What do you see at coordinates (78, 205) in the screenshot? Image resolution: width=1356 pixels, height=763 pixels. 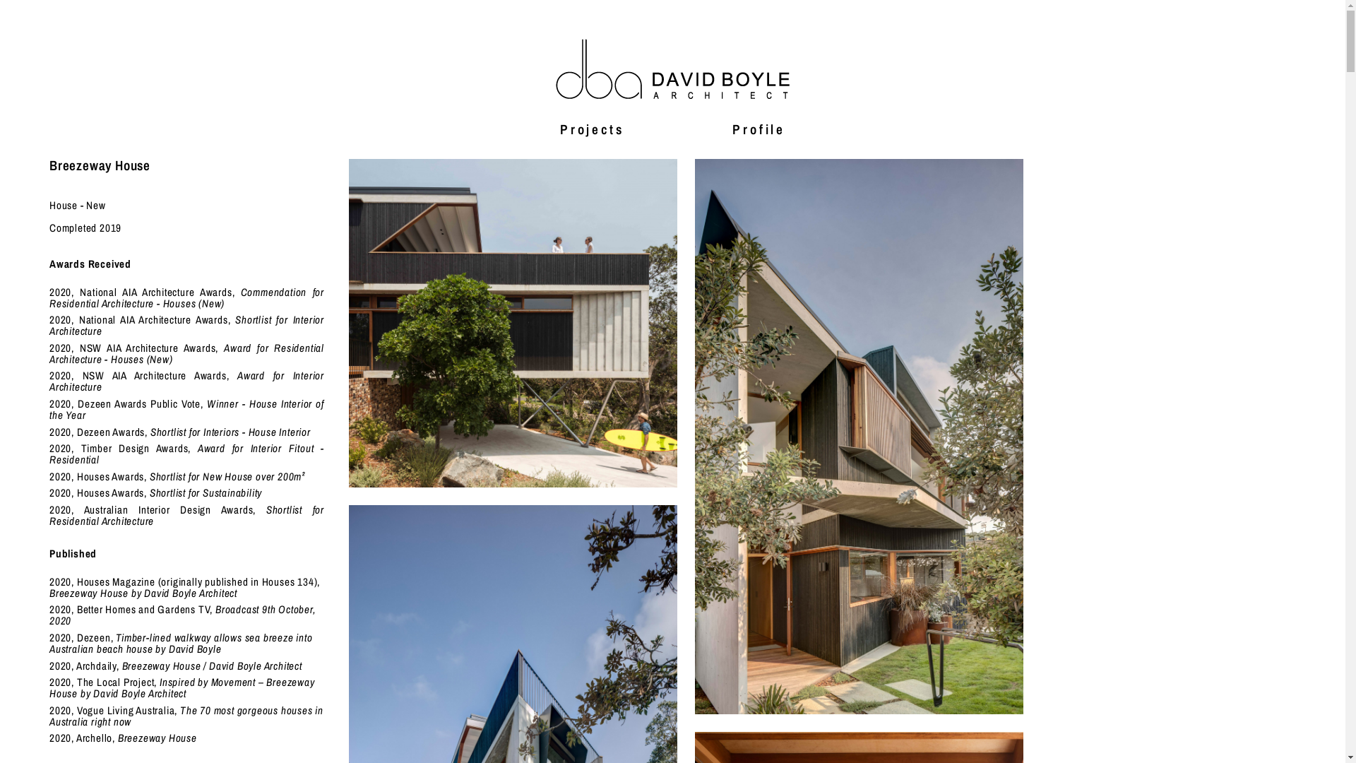 I see `House - New` at bounding box center [78, 205].